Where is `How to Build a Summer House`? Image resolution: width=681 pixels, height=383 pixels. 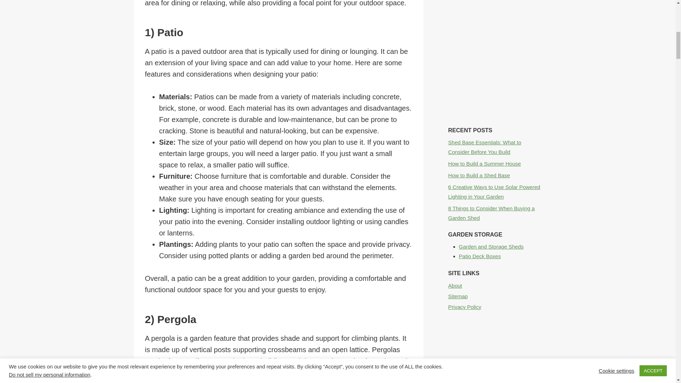
How to Build a Summer House is located at coordinates (485, 163).